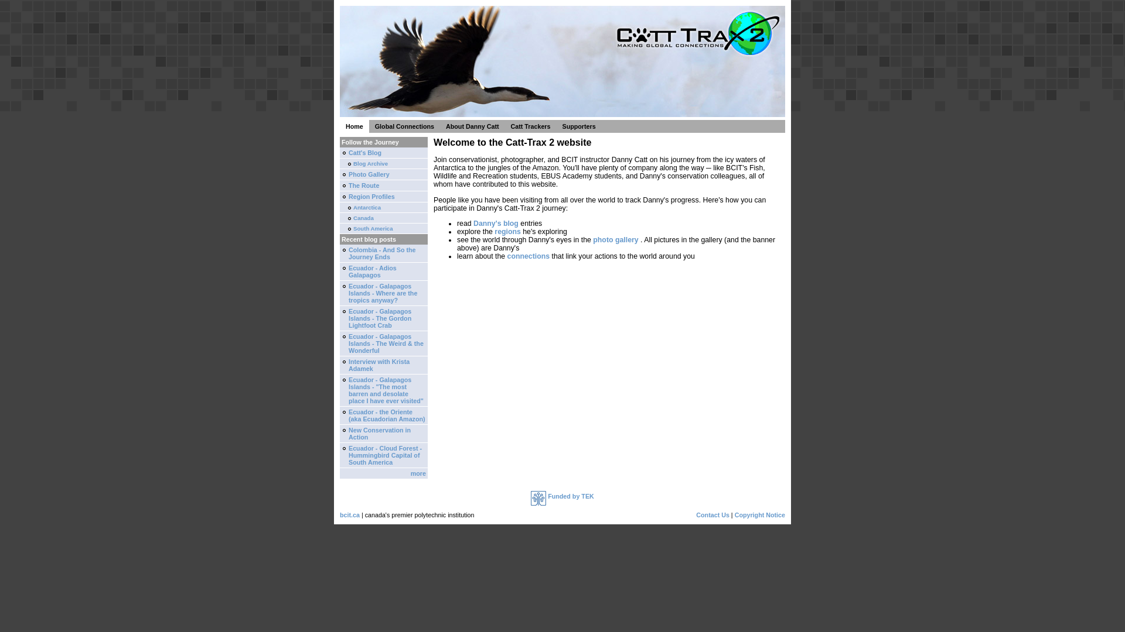 Image resolution: width=1125 pixels, height=632 pixels. What do you see at coordinates (384, 294) in the screenshot?
I see `Ecuador - Galapagos Islands - Where are the tropics anyway?` at bounding box center [384, 294].